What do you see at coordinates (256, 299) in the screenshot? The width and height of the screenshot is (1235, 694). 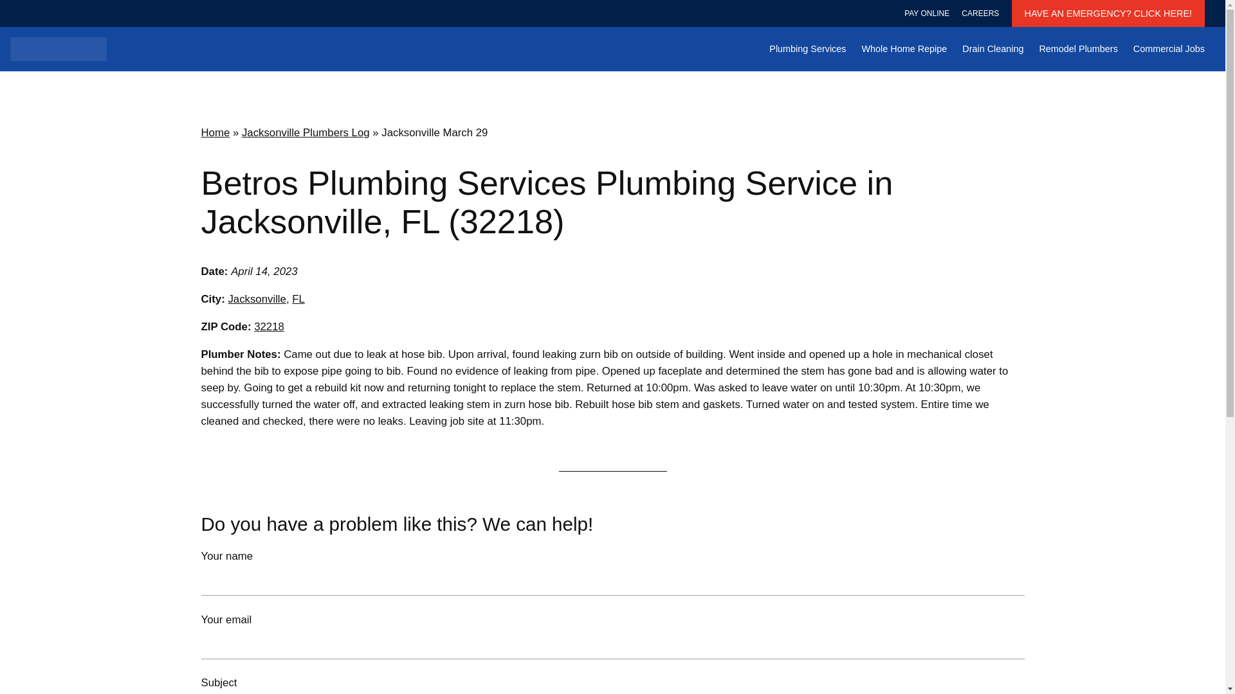 I see `Betros Plumbing serves Jacksonville` at bounding box center [256, 299].